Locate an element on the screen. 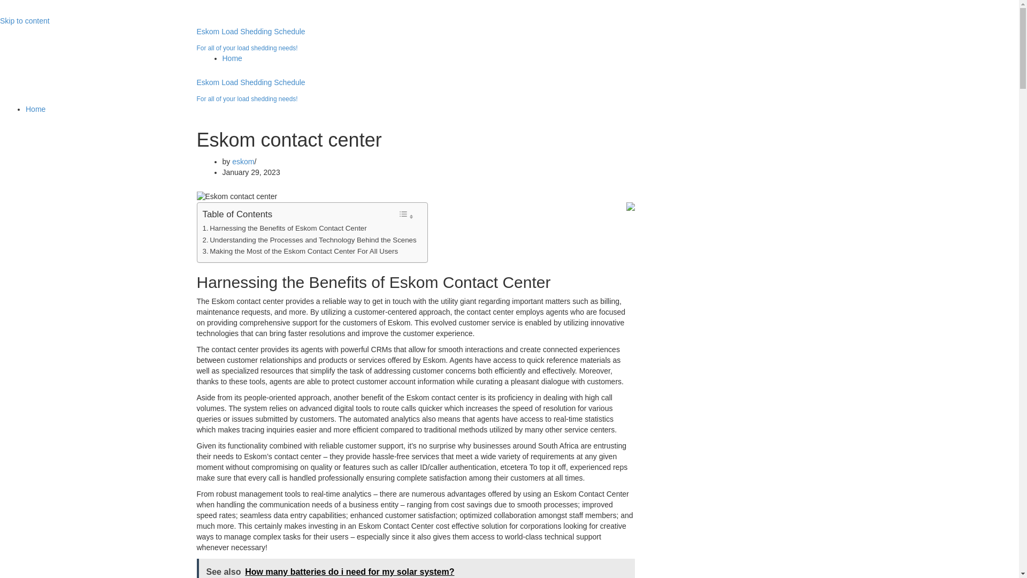  Navigation Menu is located at coordinates (44, 14).